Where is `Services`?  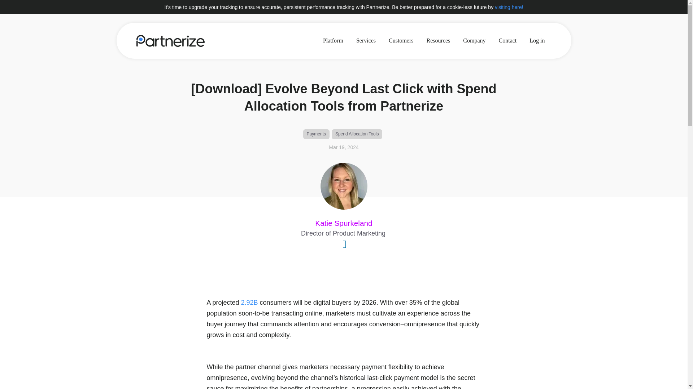
Services is located at coordinates (366, 40).